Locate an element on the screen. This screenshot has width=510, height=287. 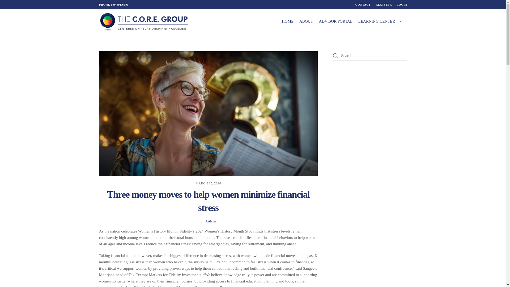
800.991.6695 is located at coordinates (384, 4).